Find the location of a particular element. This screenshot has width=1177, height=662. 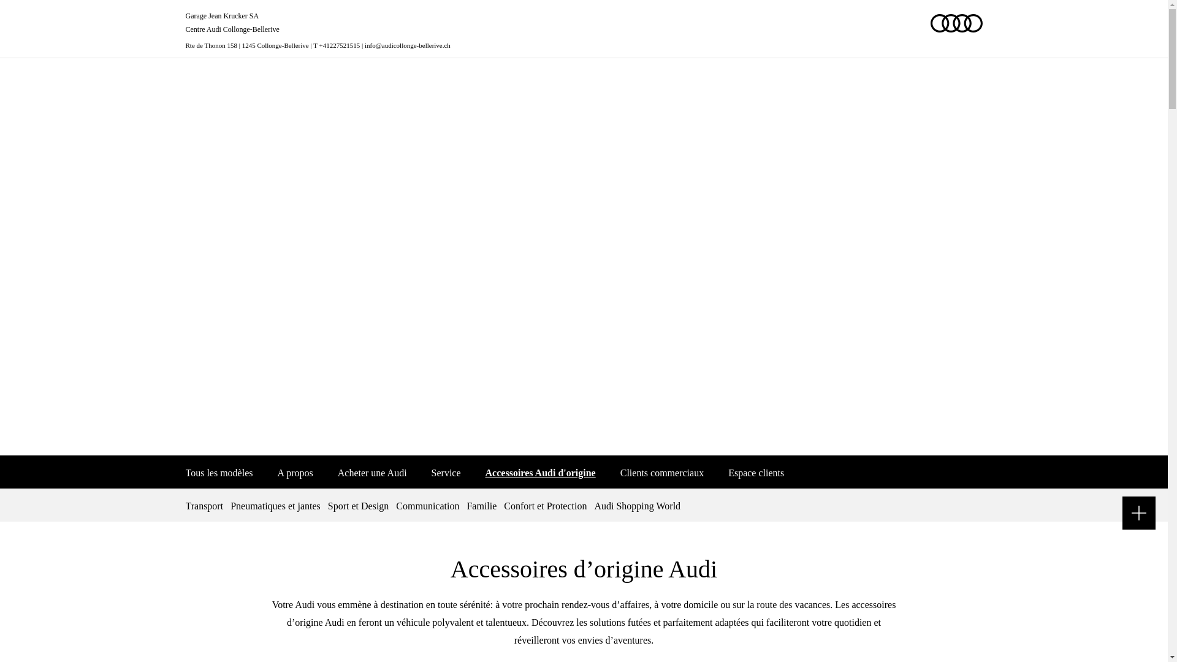

Familie is located at coordinates (482, 505).